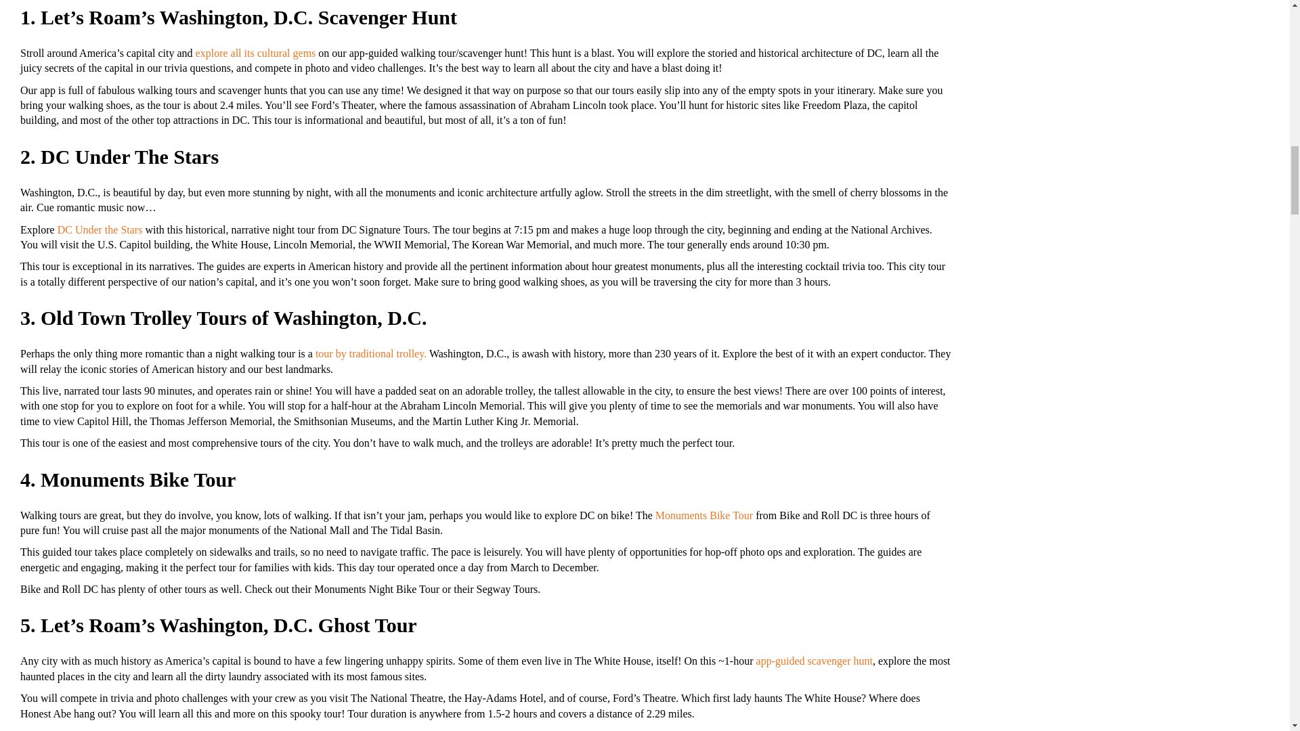 The width and height of the screenshot is (1300, 731). What do you see at coordinates (100, 229) in the screenshot?
I see `DC Under the Stars` at bounding box center [100, 229].